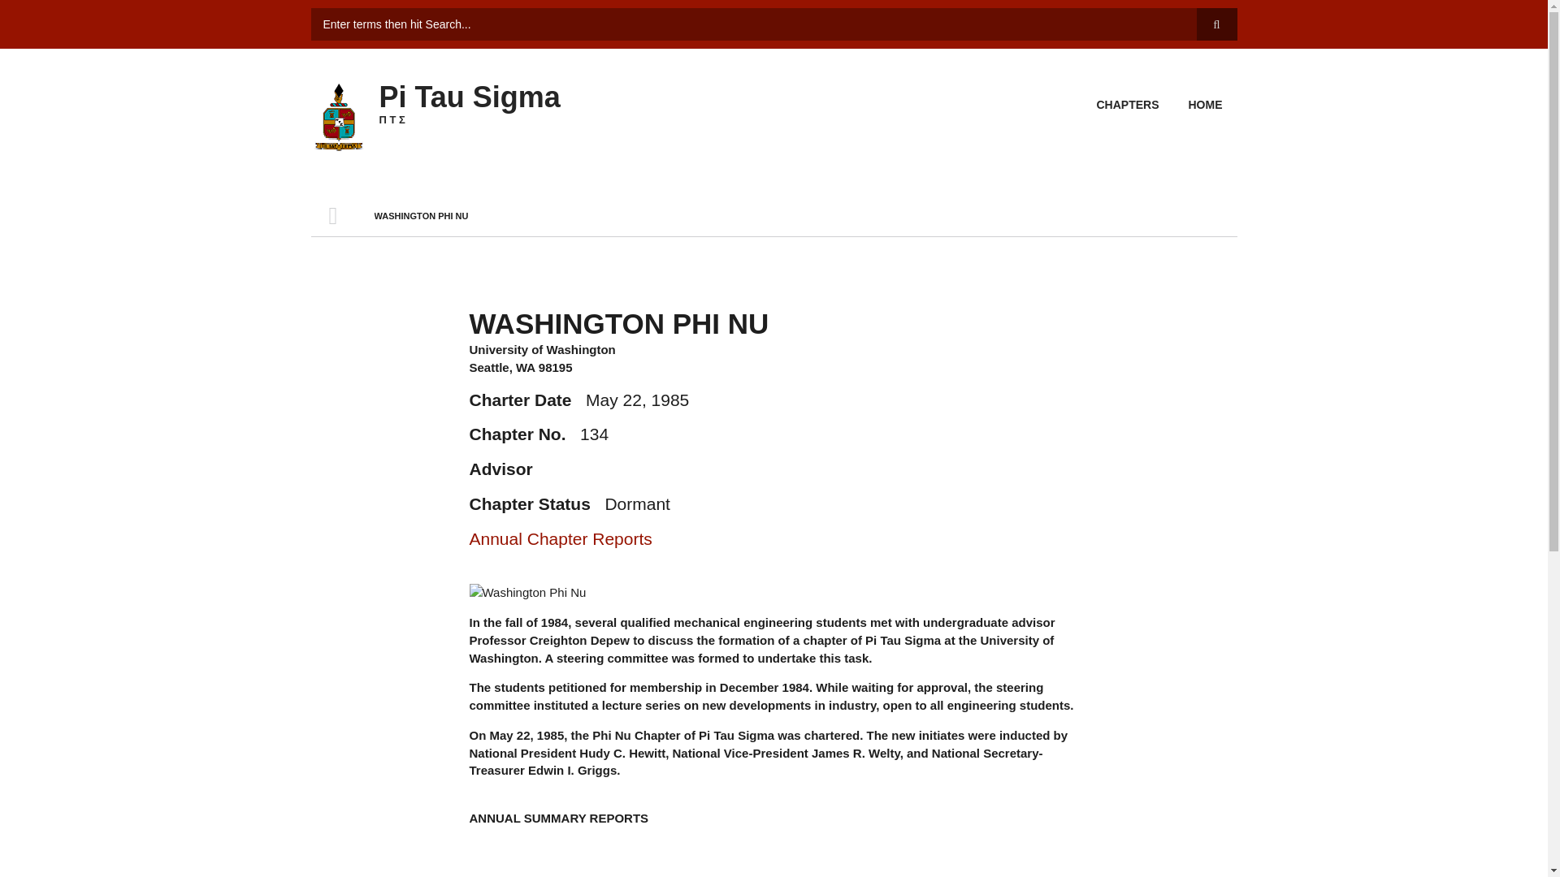 This screenshot has height=877, width=1560. I want to click on HOME, so click(333, 215).